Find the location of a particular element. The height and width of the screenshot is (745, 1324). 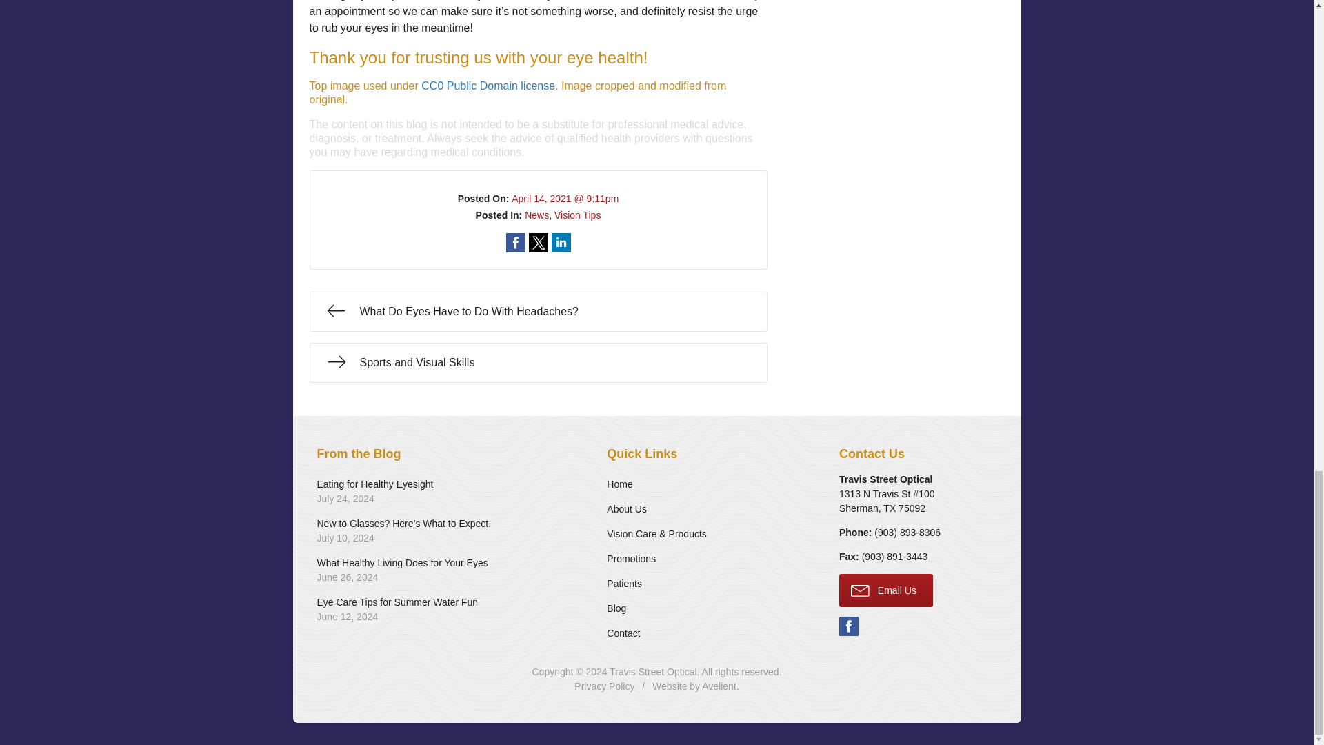

Share on Facebook is located at coordinates (516, 243).